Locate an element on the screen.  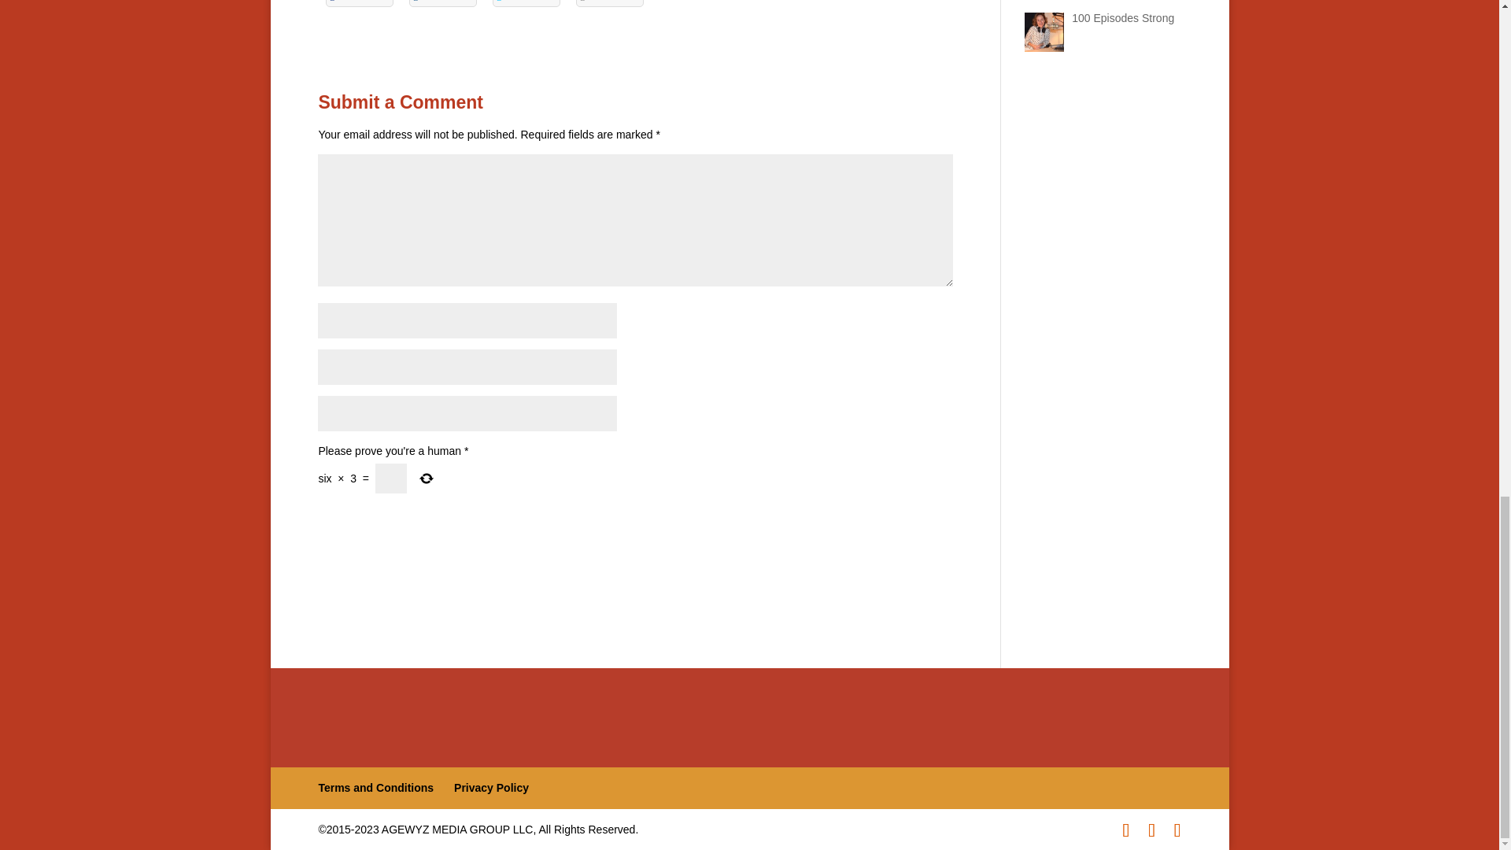
Share on LinkedIn is located at coordinates (443, 3).